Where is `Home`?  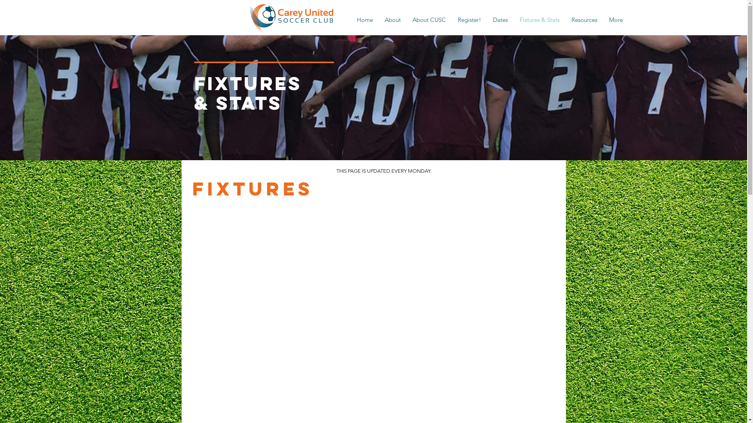
Home is located at coordinates (365, 20).